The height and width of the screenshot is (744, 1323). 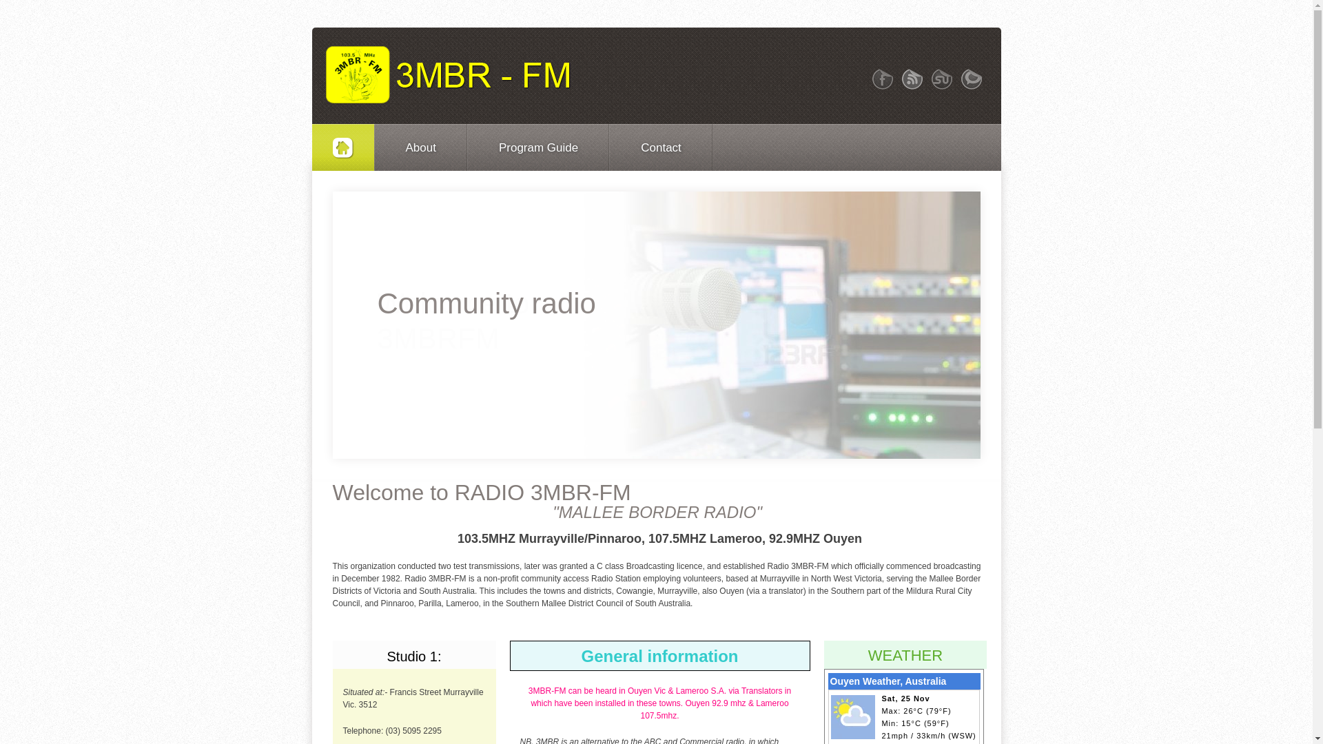 I want to click on Welcome to 3MBRFM, so click(x=656, y=325).